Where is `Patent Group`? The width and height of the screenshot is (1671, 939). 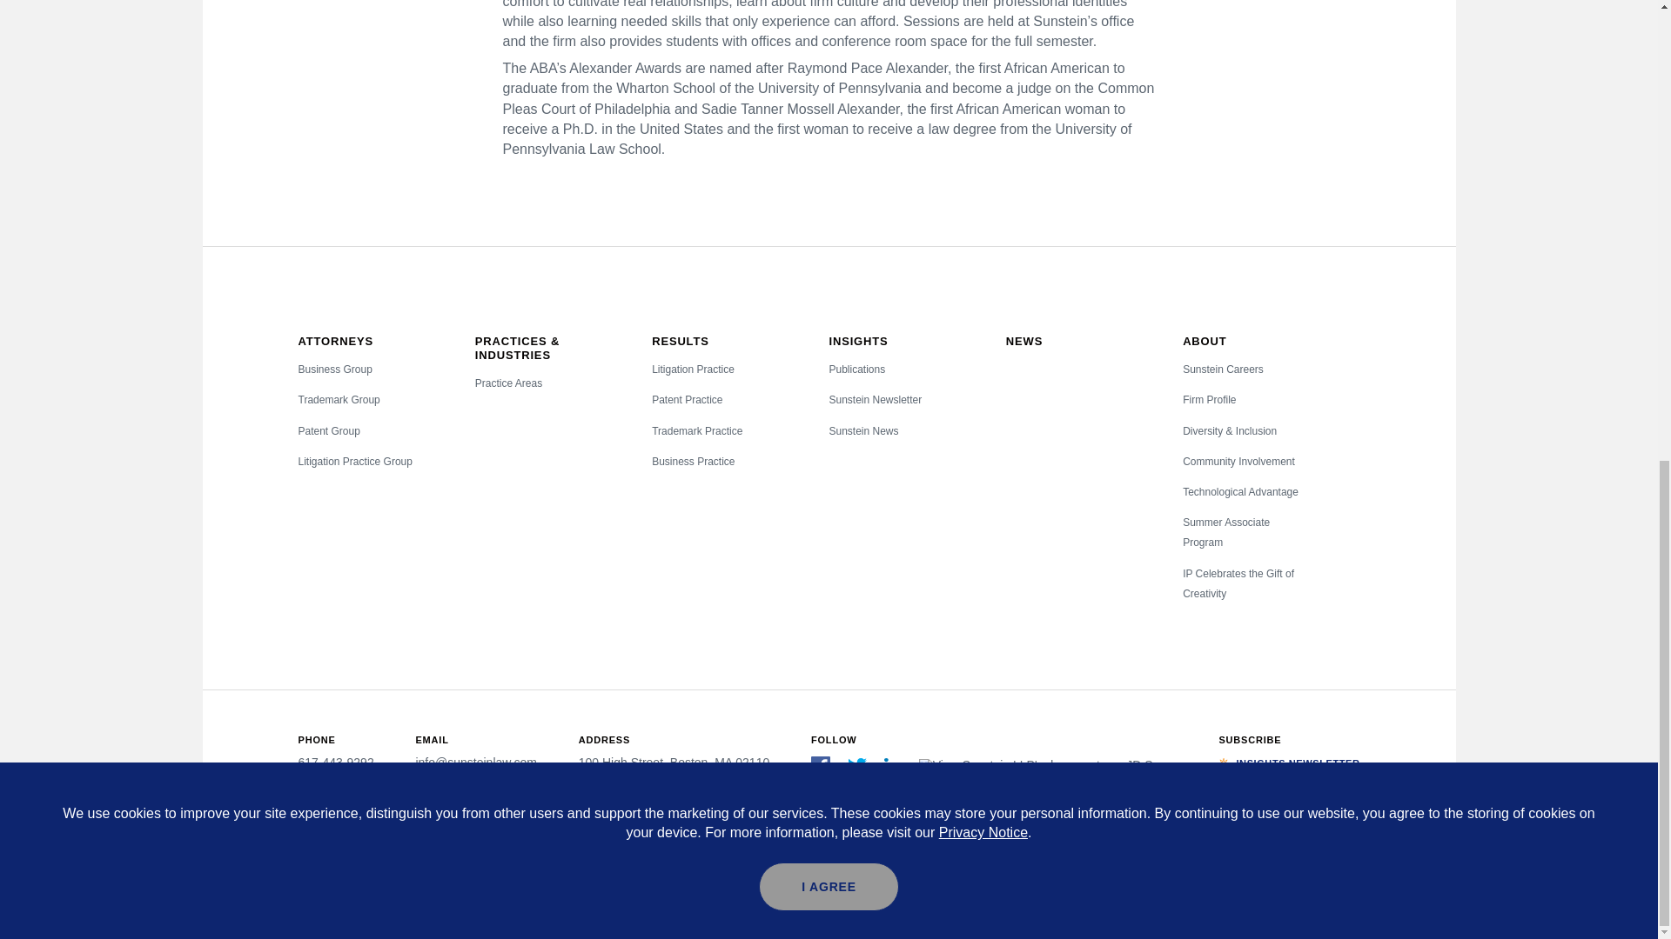 Patent Group is located at coordinates (327, 431).